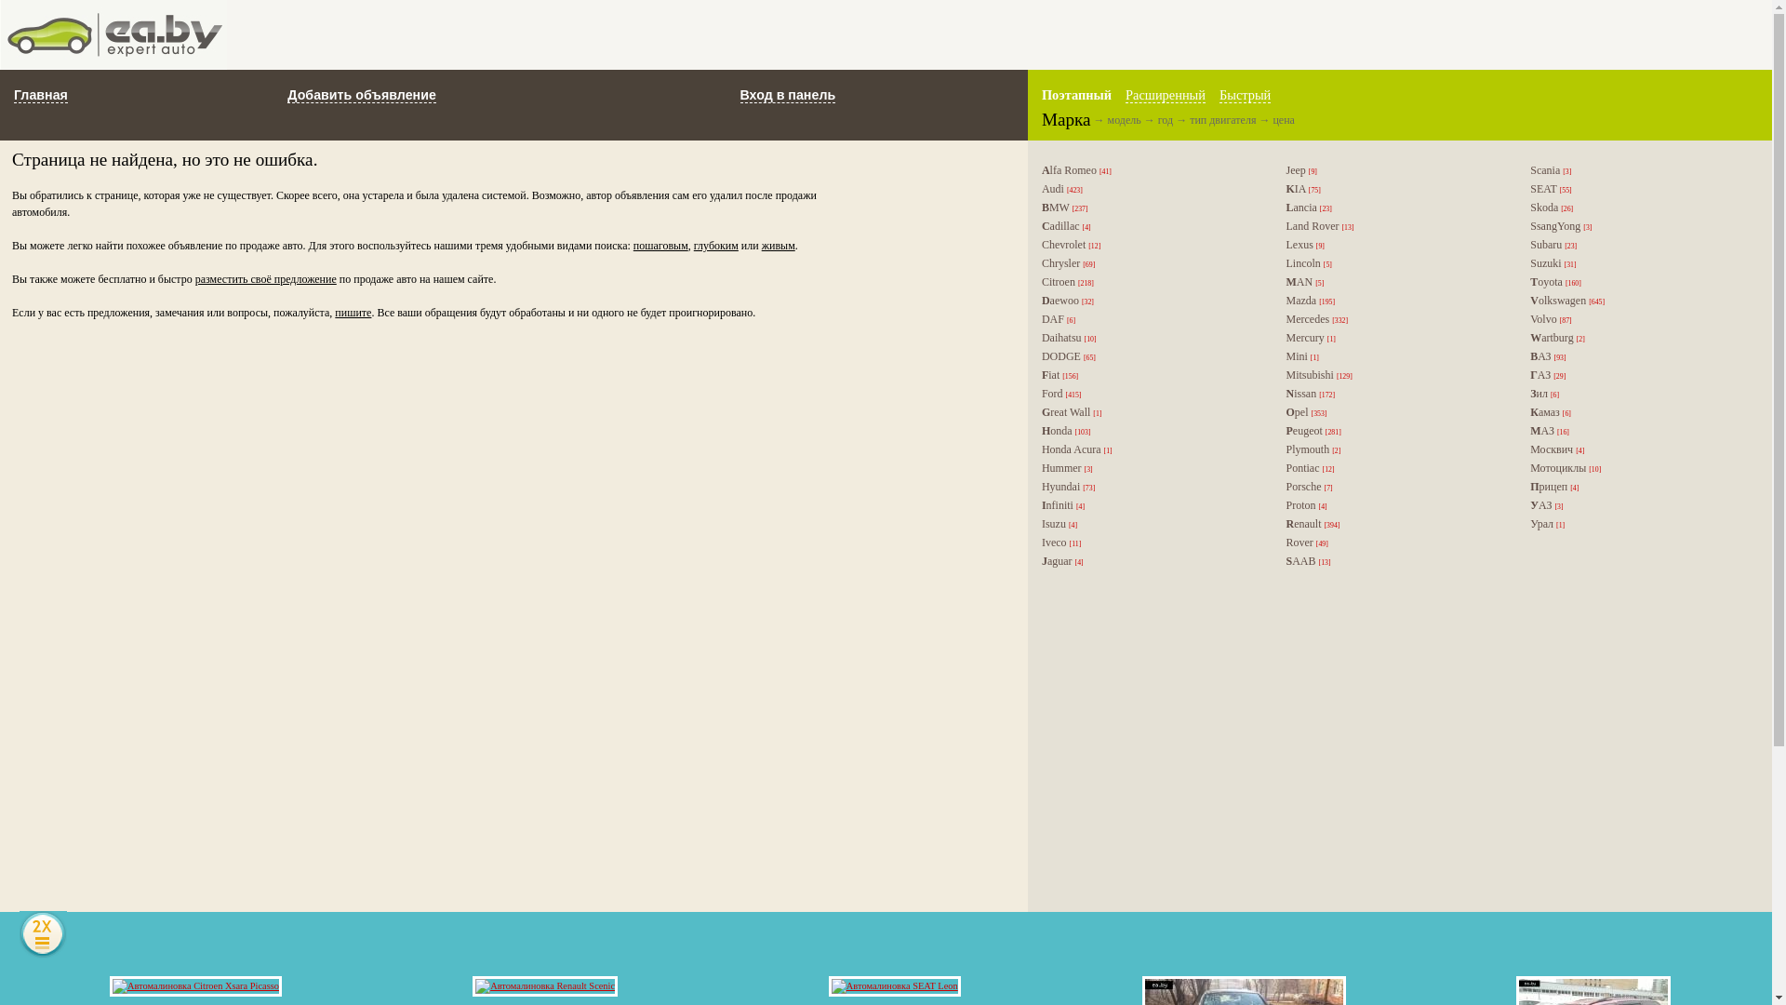 Image resolution: width=1786 pixels, height=1005 pixels. Describe the element at coordinates (1395, 264) in the screenshot. I see `Lincoln [5]` at that location.